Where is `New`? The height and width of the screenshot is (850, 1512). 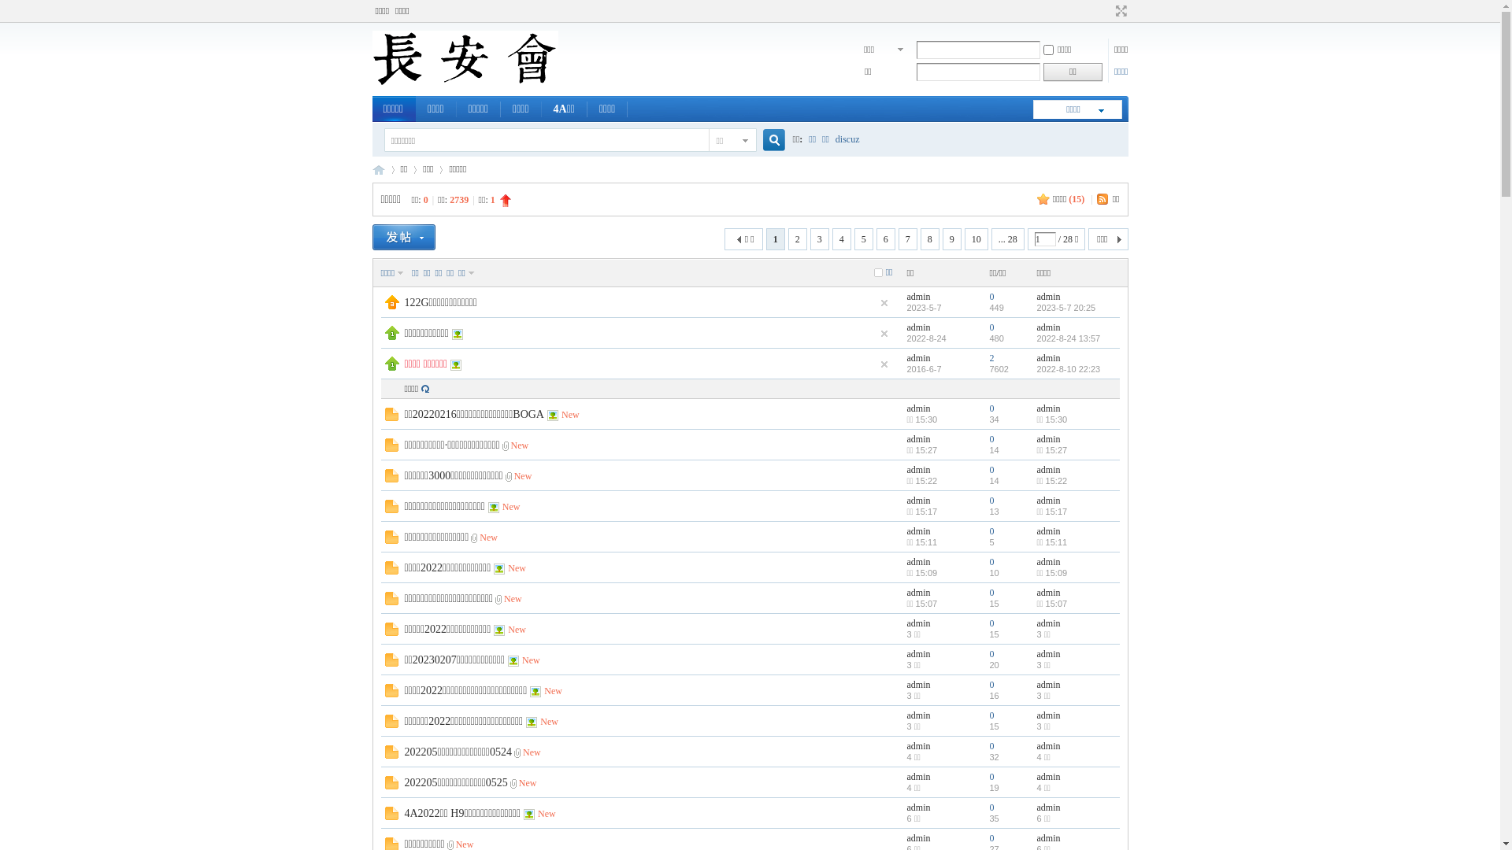 New is located at coordinates (513, 599).